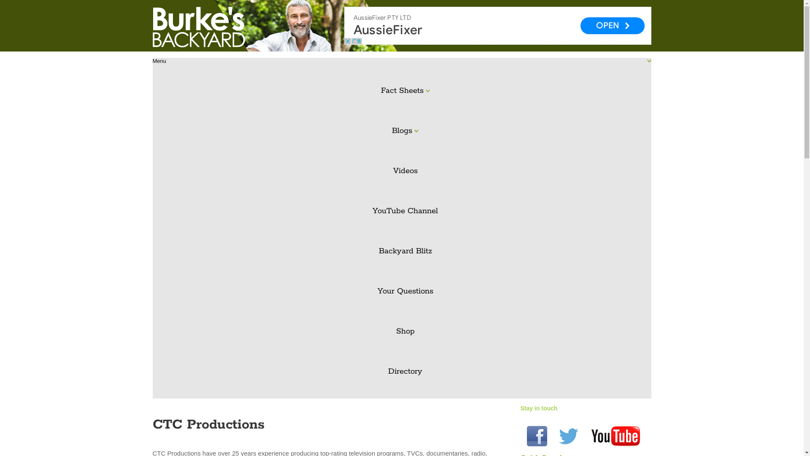 This screenshot has width=810, height=456. I want to click on Blogs, so click(405, 131).